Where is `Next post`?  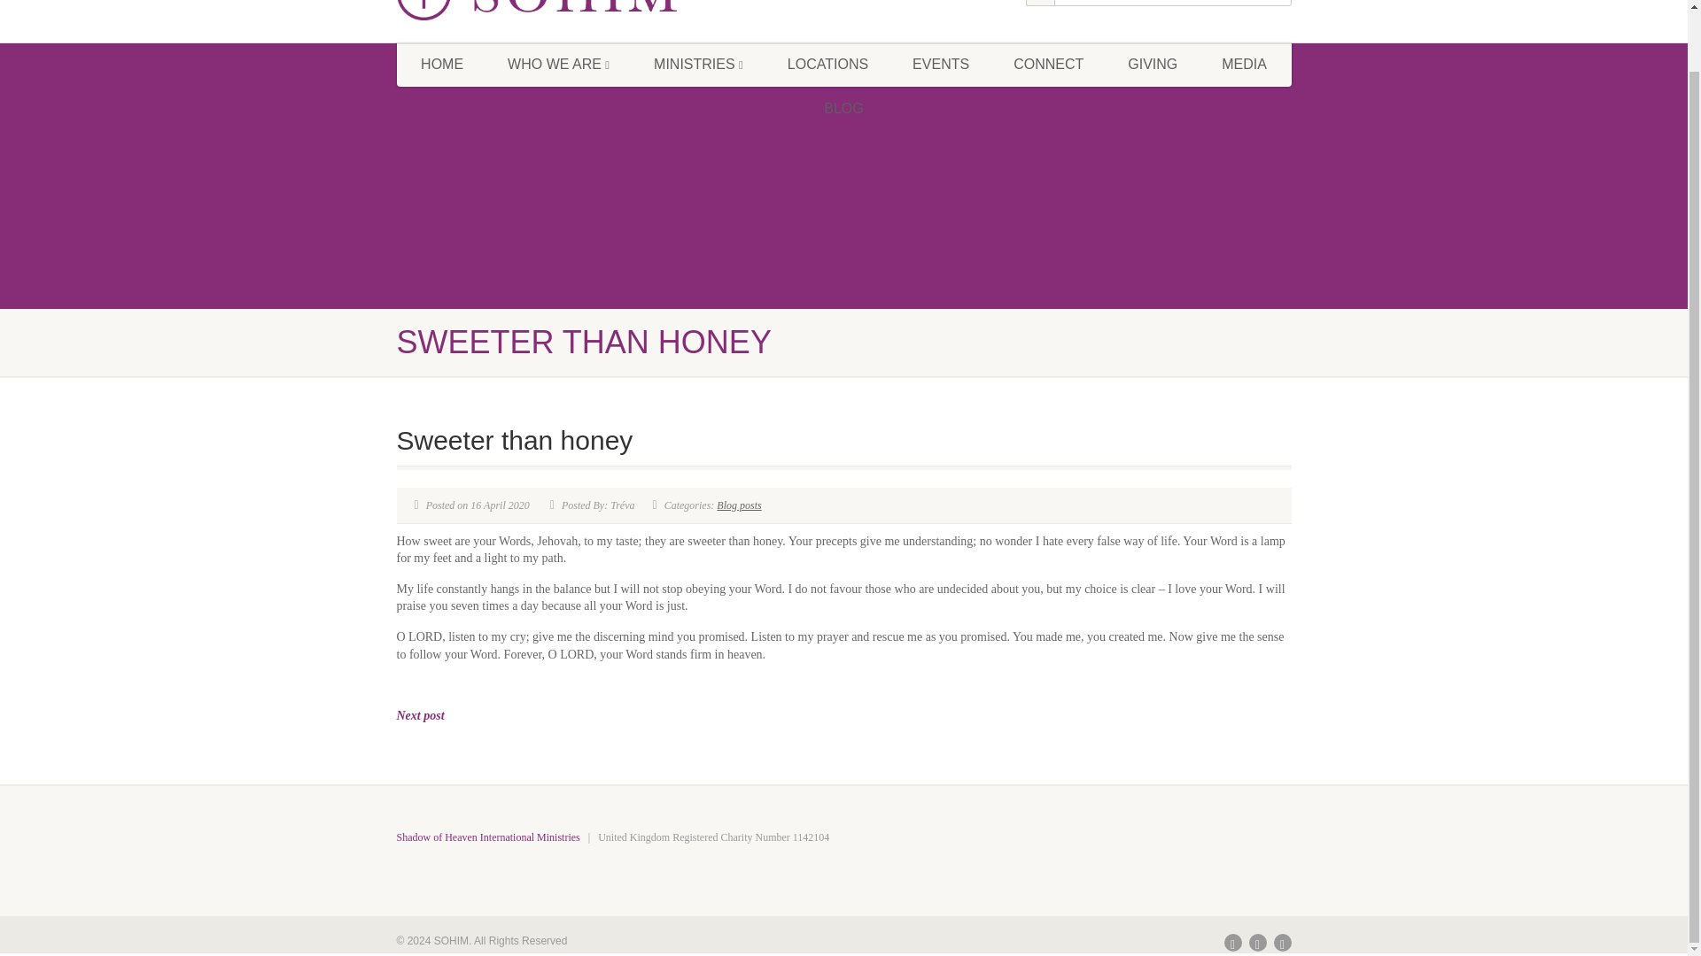
Next post is located at coordinates (420, 715).